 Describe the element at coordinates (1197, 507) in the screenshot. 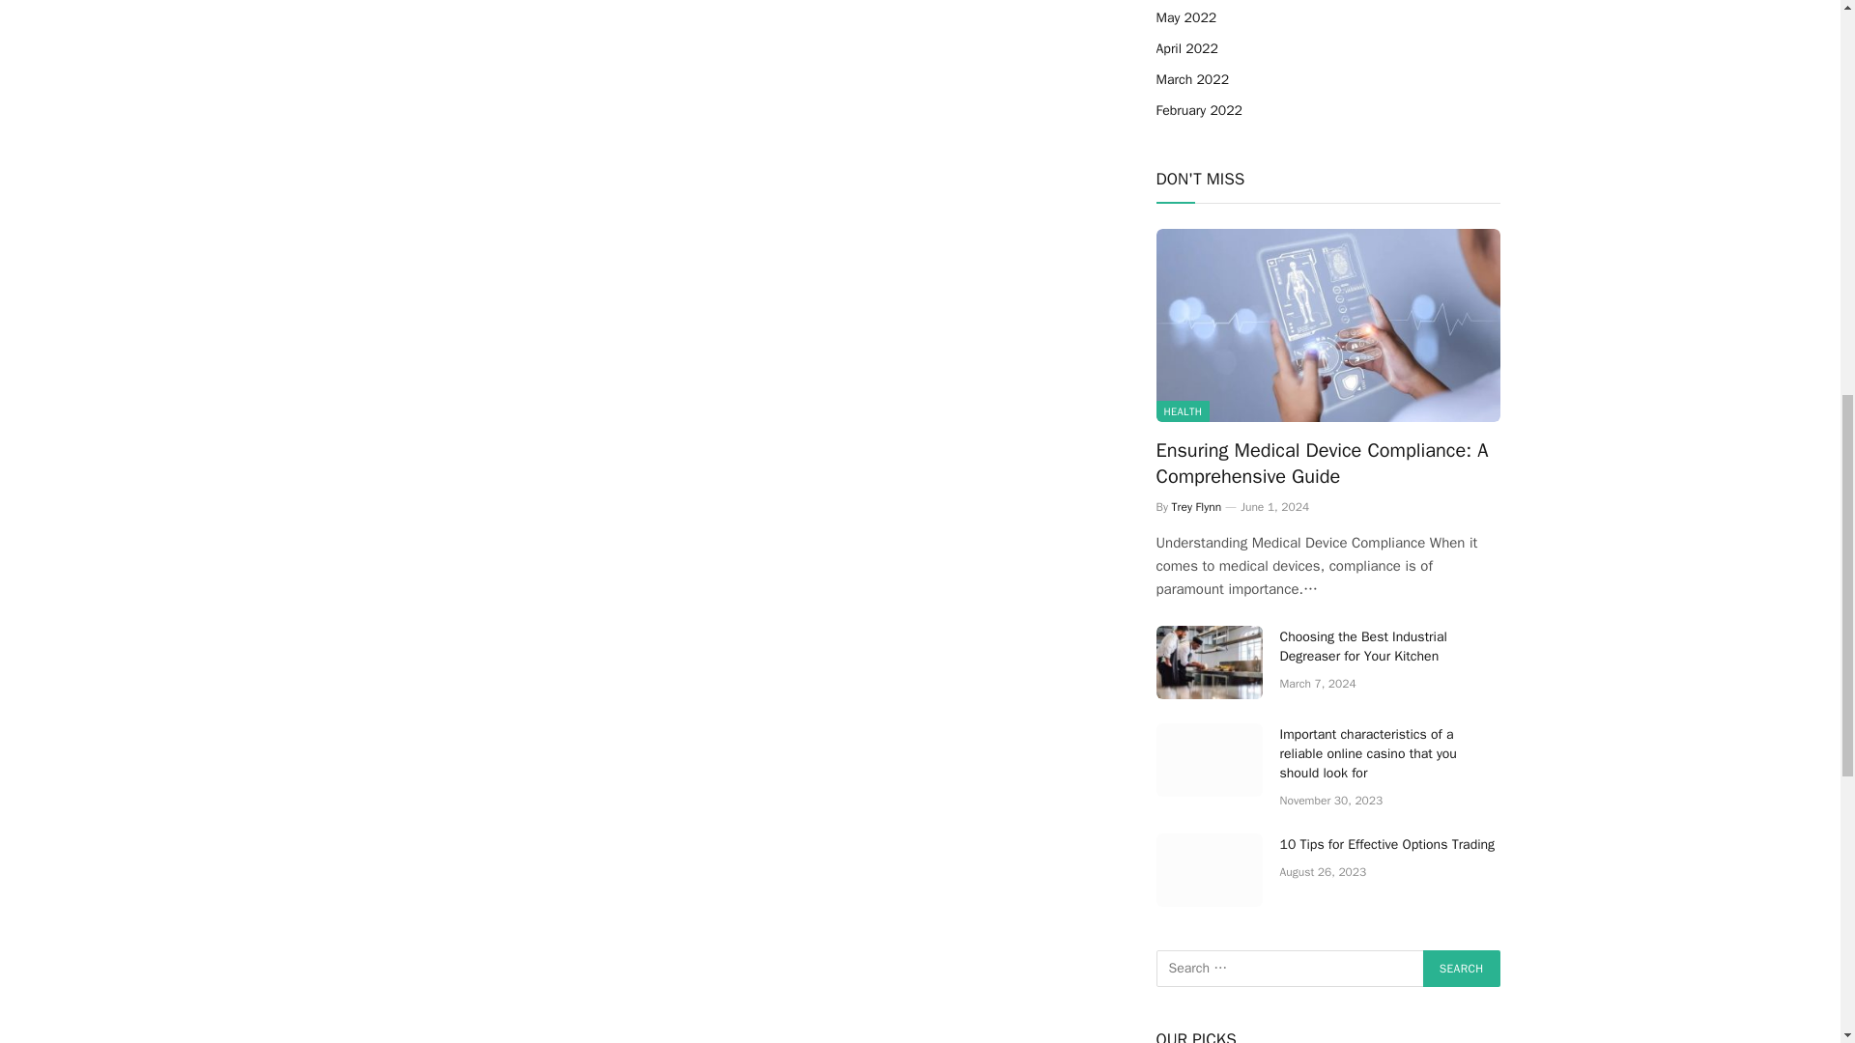

I see `Posts by Trey Flynn` at that location.